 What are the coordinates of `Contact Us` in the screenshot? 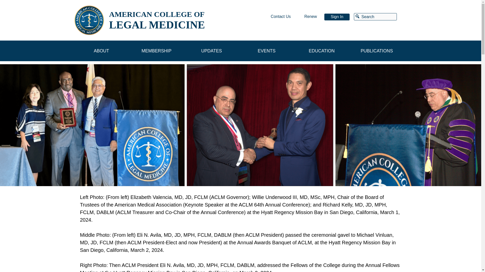 It's located at (281, 17).